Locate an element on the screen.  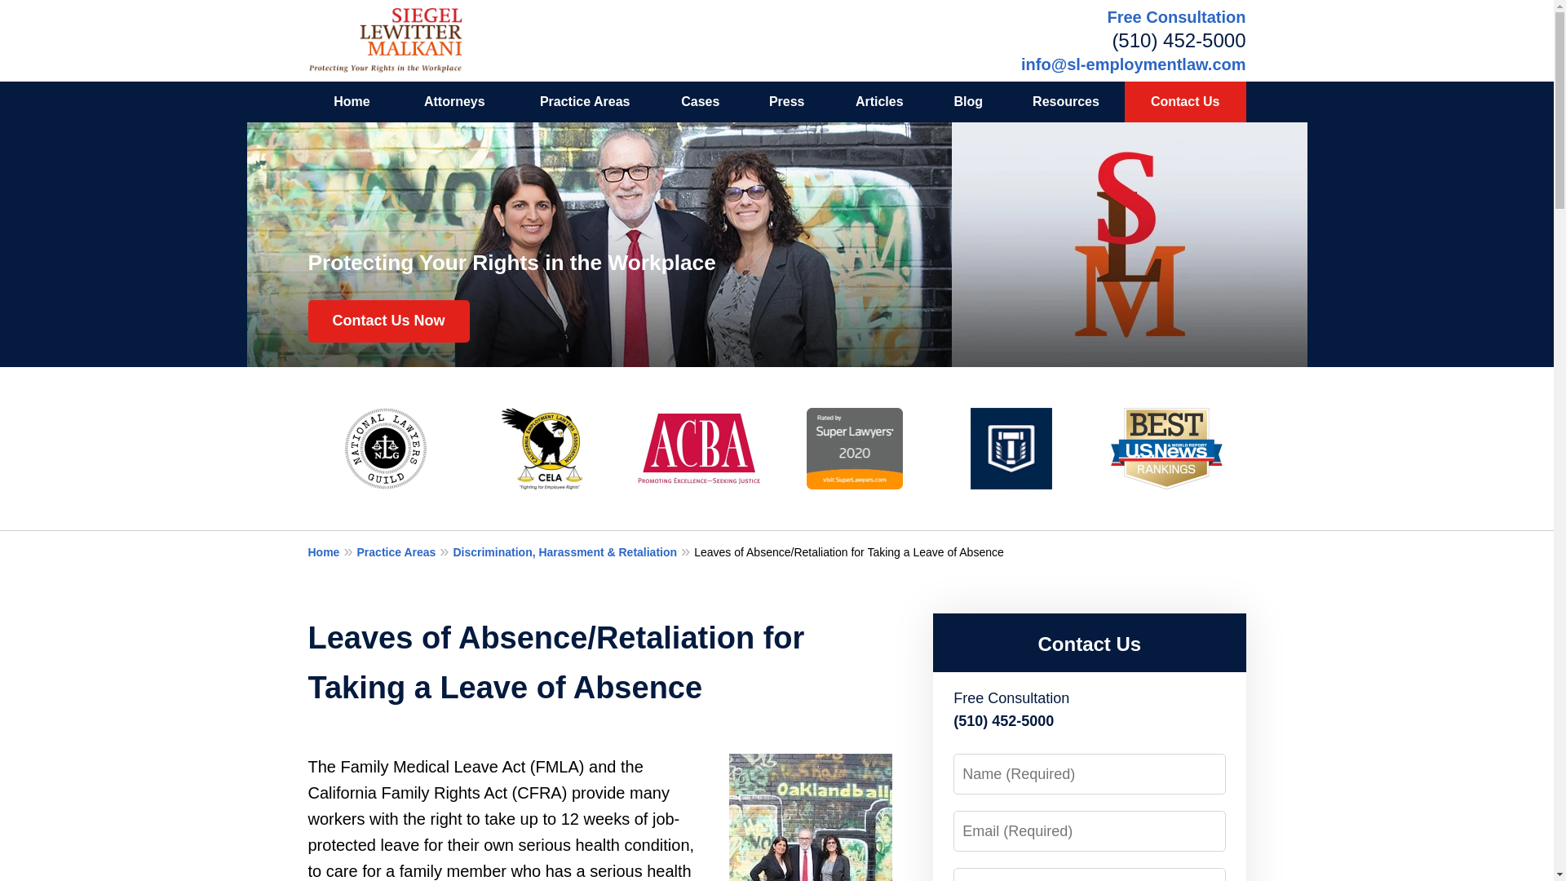
Practice Areas is located at coordinates (584, 102).